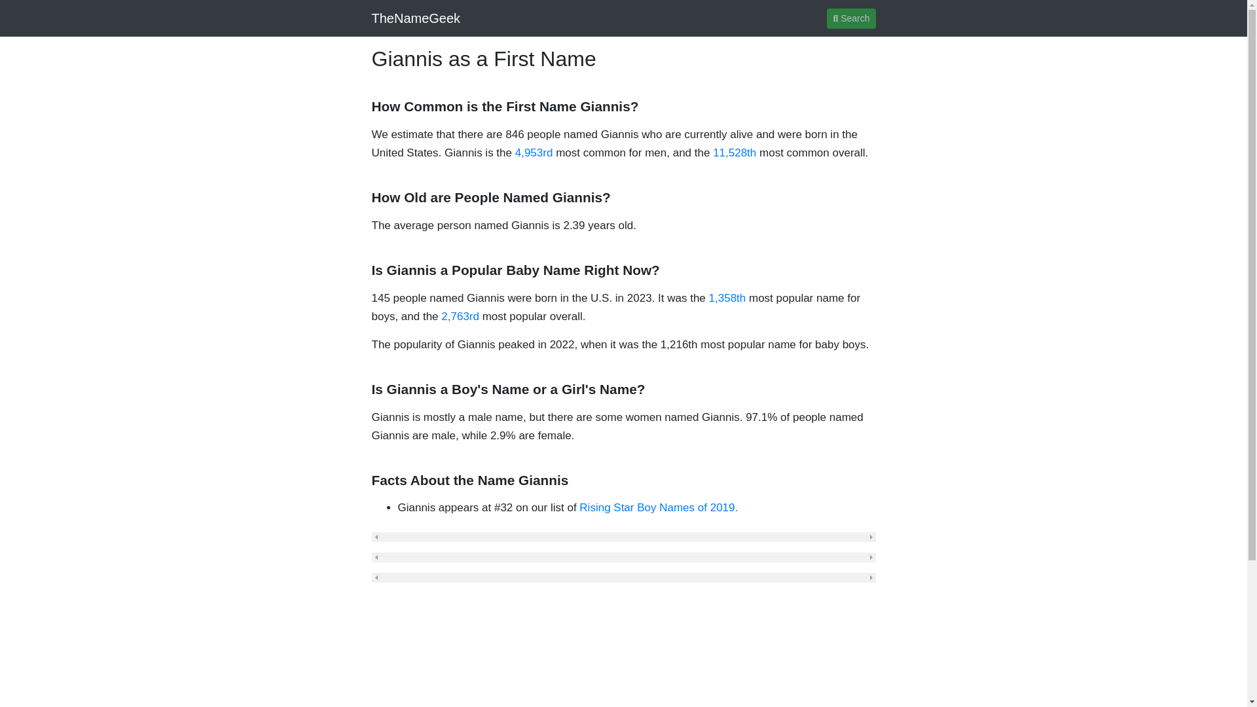 This screenshot has height=707, width=1257. What do you see at coordinates (659, 507) in the screenshot?
I see `Rising Star Boy Names of 2019.` at bounding box center [659, 507].